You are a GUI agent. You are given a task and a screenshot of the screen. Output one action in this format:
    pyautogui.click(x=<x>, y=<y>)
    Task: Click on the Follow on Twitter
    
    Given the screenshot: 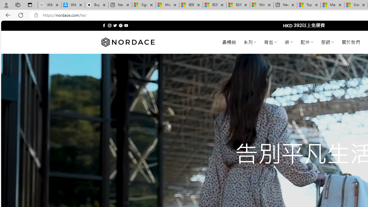 What is the action you would take?
    pyautogui.click(x=115, y=25)
    